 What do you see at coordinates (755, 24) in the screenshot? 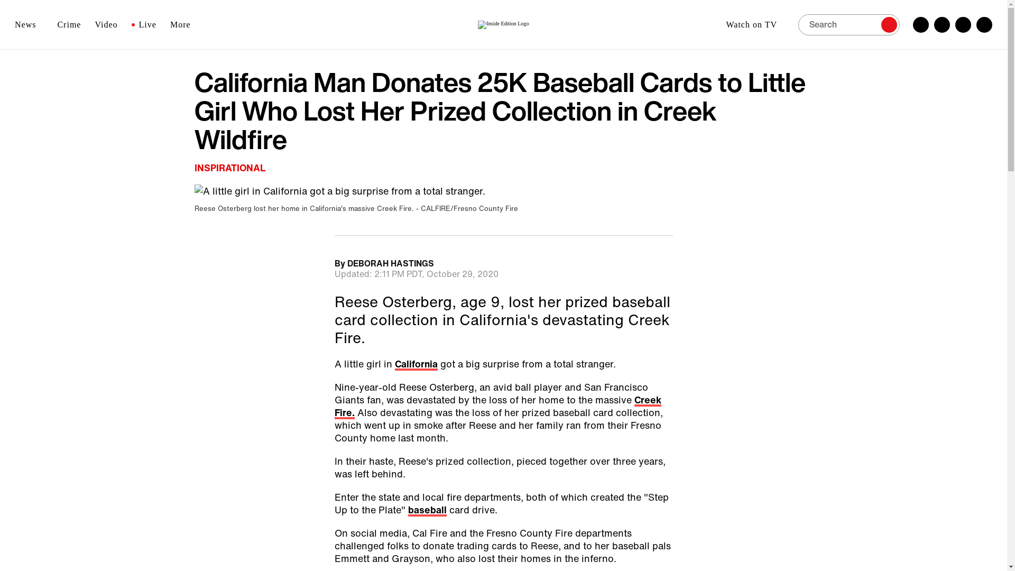
I see `Watch on TV` at bounding box center [755, 24].